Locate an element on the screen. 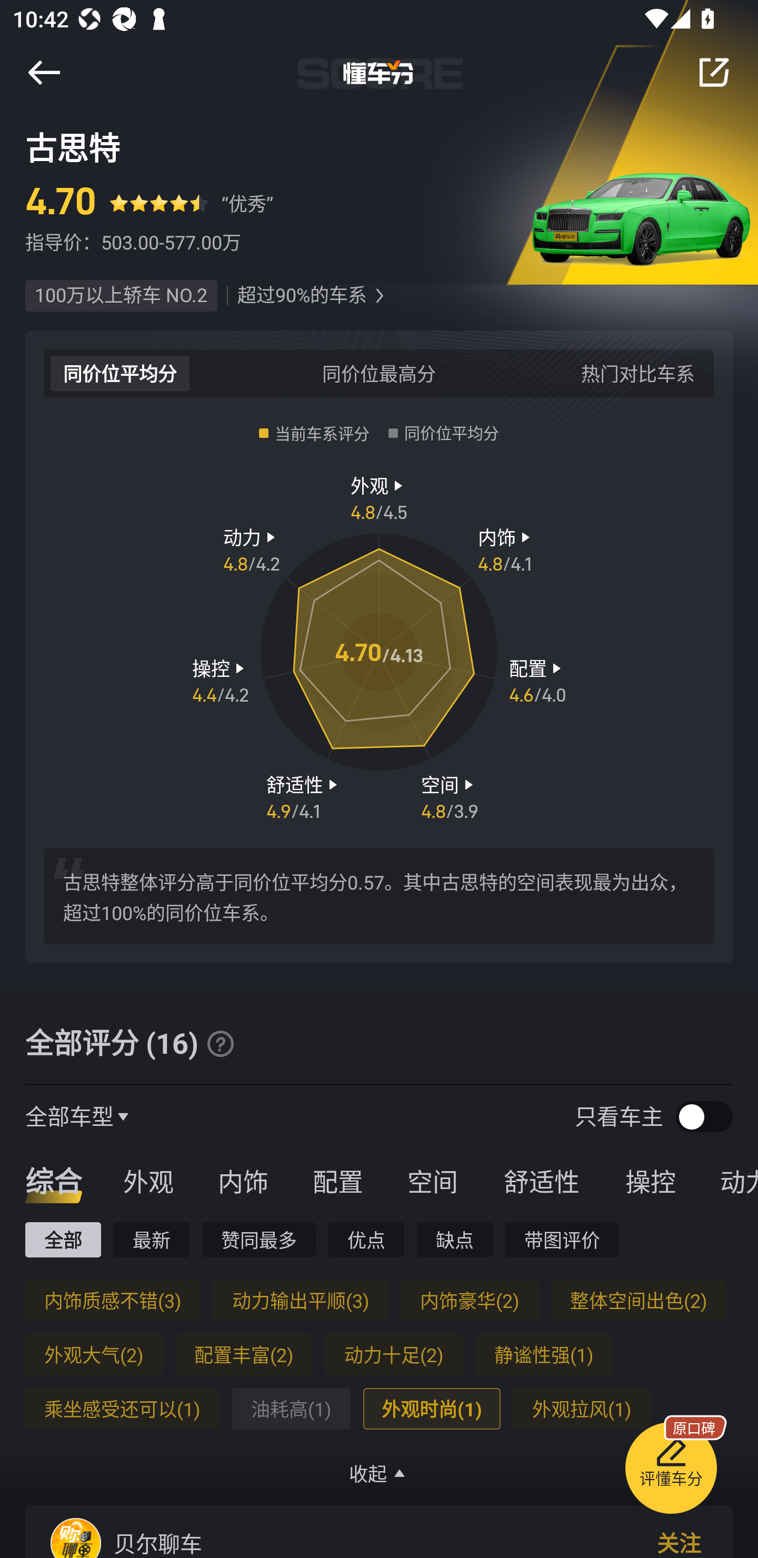 This screenshot has width=758, height=1558. 油耗高(1) is located at coordinates (291, 1409).